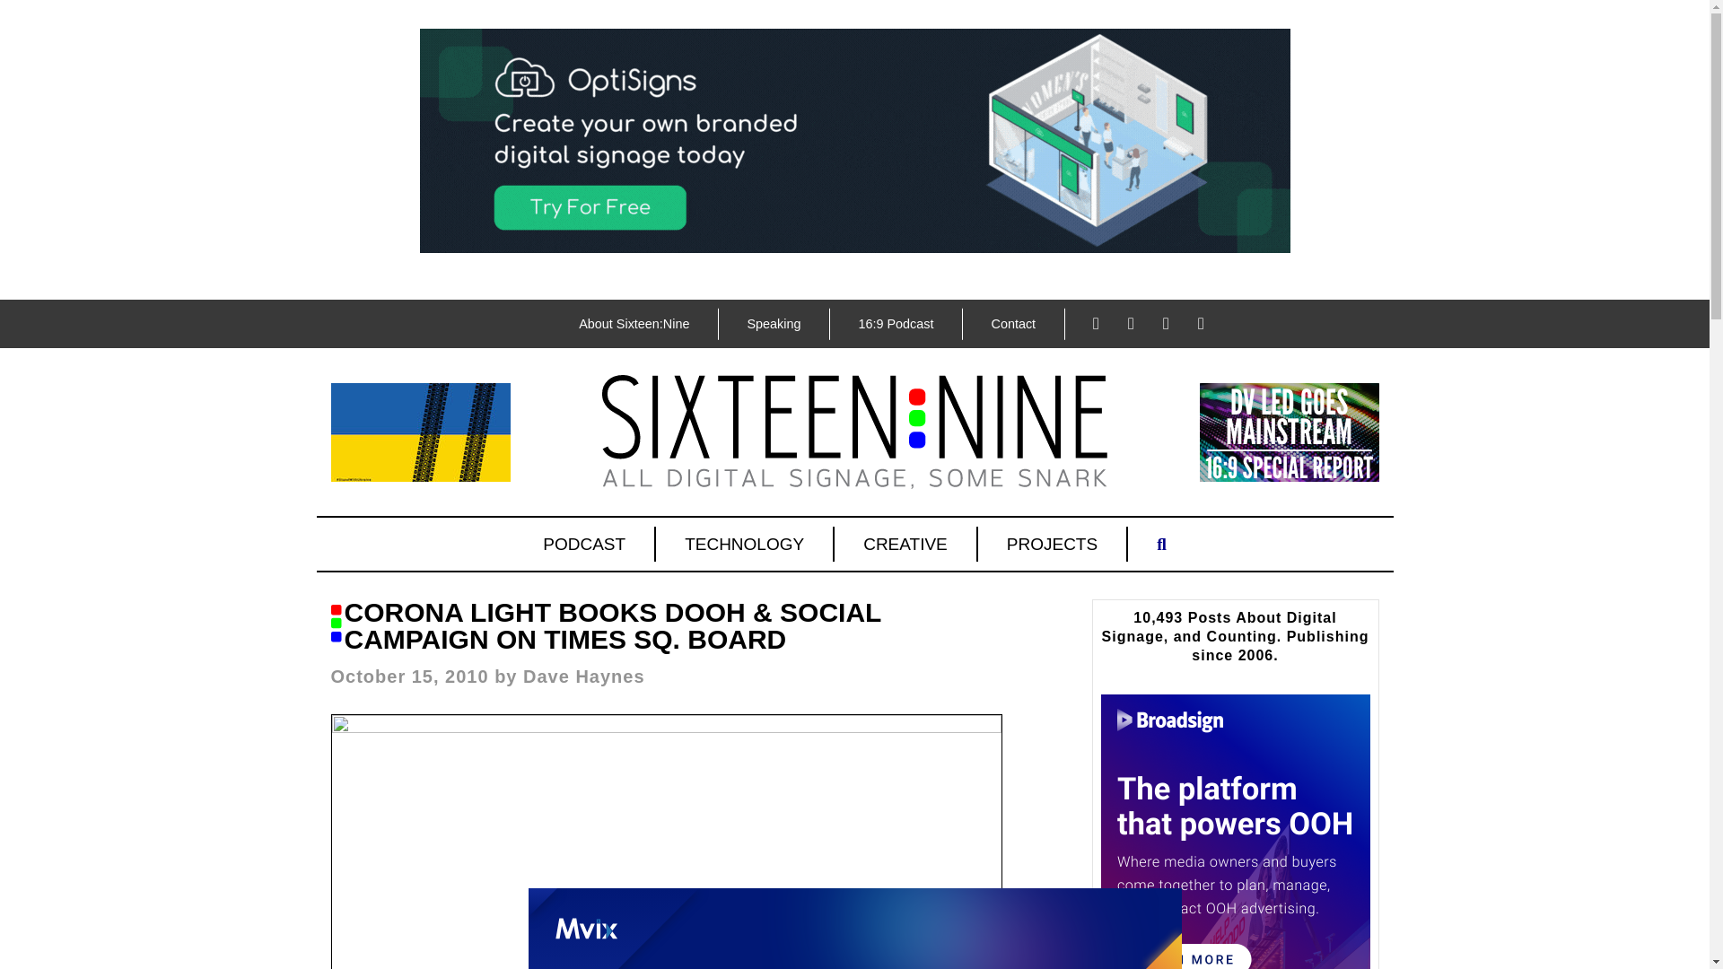 Image resolution: width=1723 pixels, height=969 pixels. I want to click on PROJECTS, so click(1054, 544).